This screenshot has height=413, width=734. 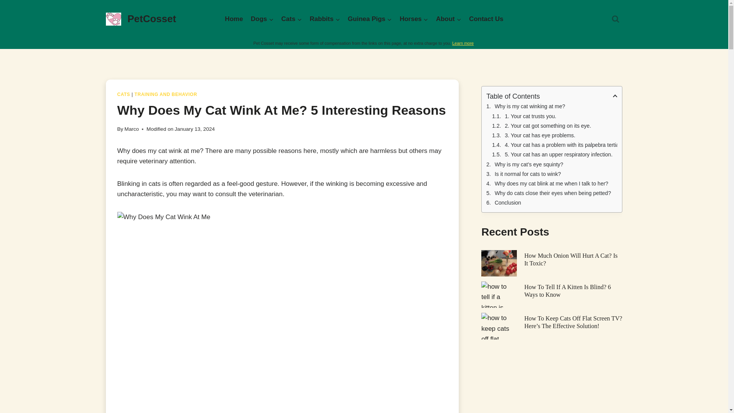 I want to click on PetCosset, so click(x=141, y=19).